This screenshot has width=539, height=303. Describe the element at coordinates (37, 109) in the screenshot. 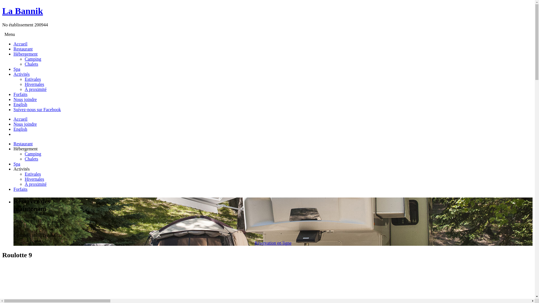

I see `Suivez-nous sur Facebook` at that location.